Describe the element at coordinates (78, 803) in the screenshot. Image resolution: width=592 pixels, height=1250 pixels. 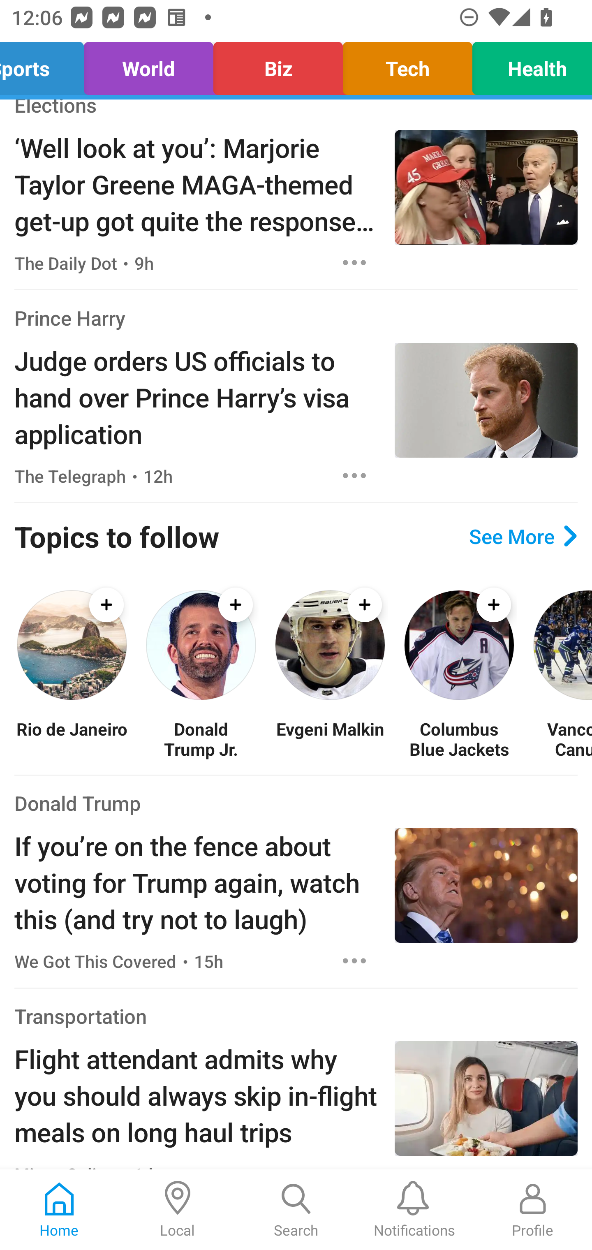
I see `Donald Trump` at that location.